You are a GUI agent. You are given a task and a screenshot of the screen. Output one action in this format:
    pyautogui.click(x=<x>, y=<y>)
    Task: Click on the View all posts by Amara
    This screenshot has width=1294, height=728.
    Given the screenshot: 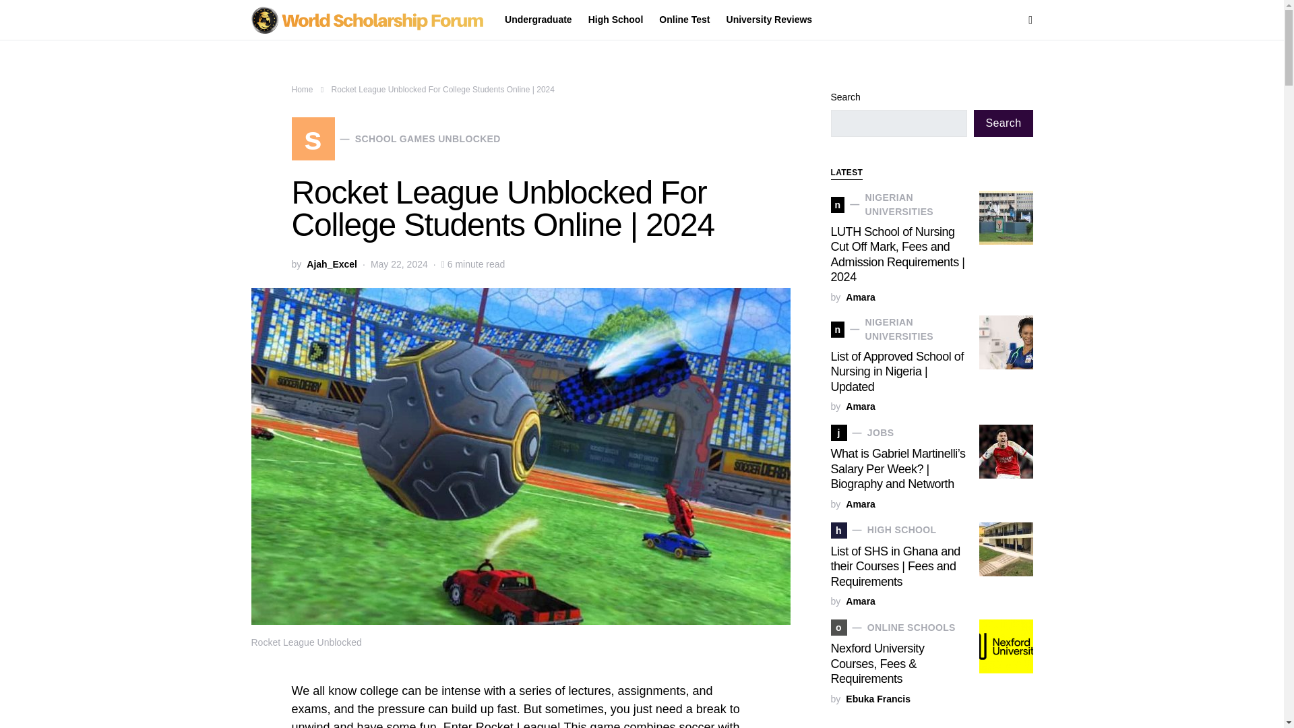 What is the action you would take?
    pyautogui.click(x=861, y=407)
    